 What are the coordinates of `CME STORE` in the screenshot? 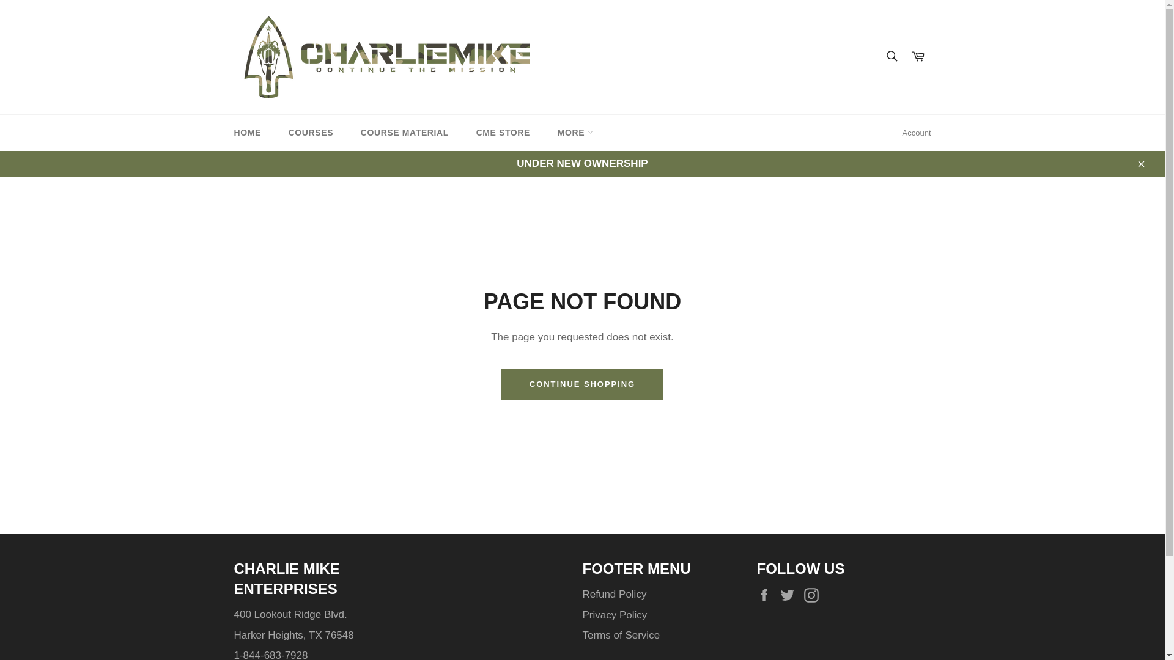 It's located at (503, 133).